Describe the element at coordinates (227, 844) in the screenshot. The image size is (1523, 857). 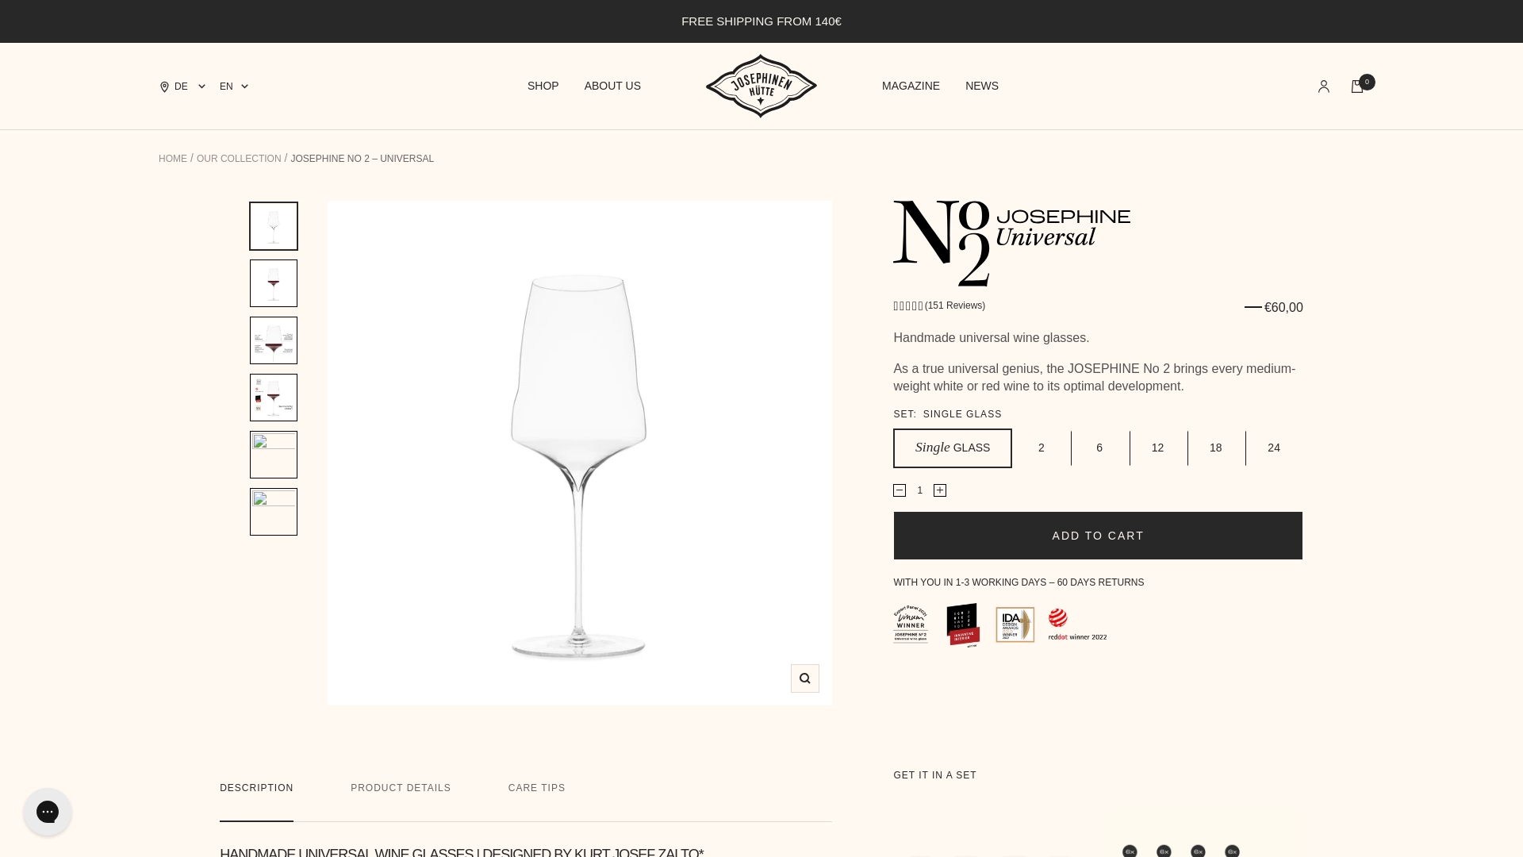
I see `SE` at that location.